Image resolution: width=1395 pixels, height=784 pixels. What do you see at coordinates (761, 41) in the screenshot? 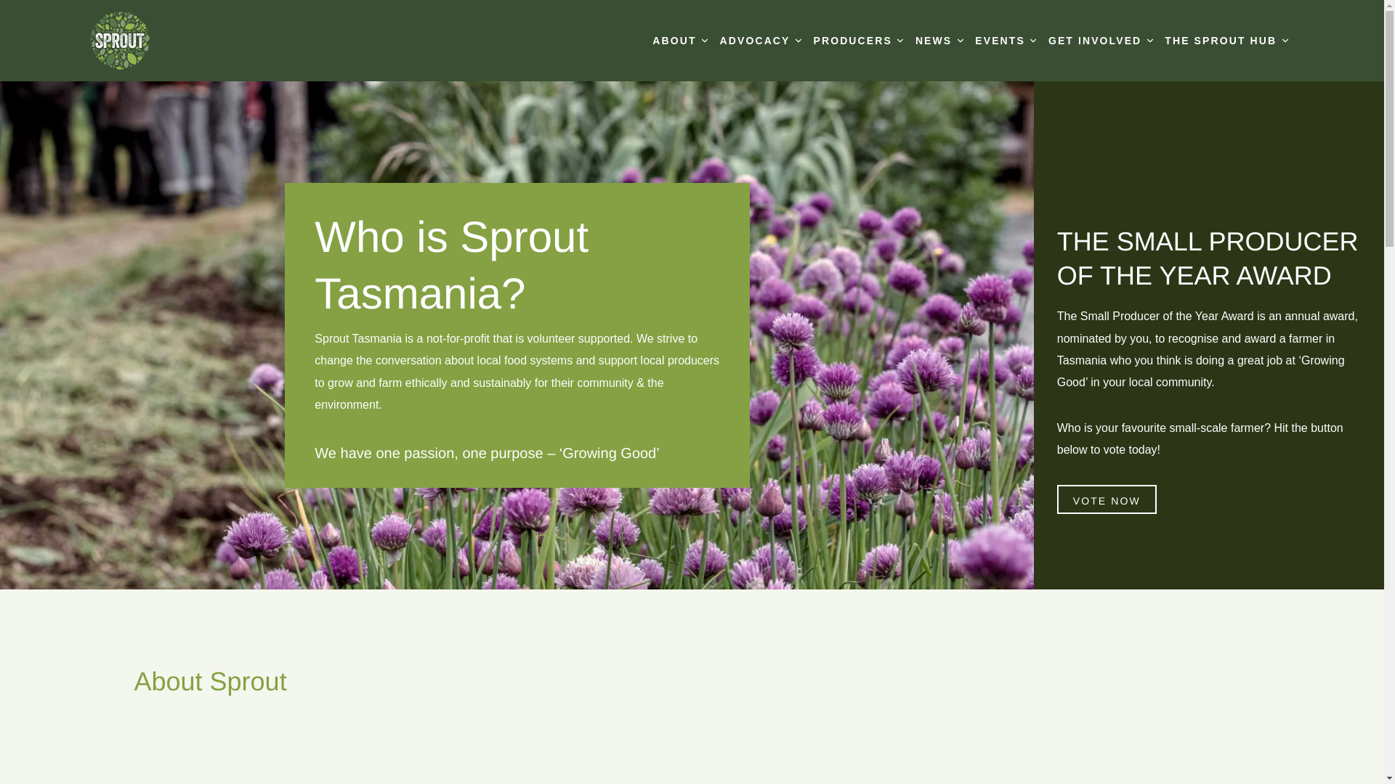
I see `ADVOCACY` at bounding box center [761, 41].